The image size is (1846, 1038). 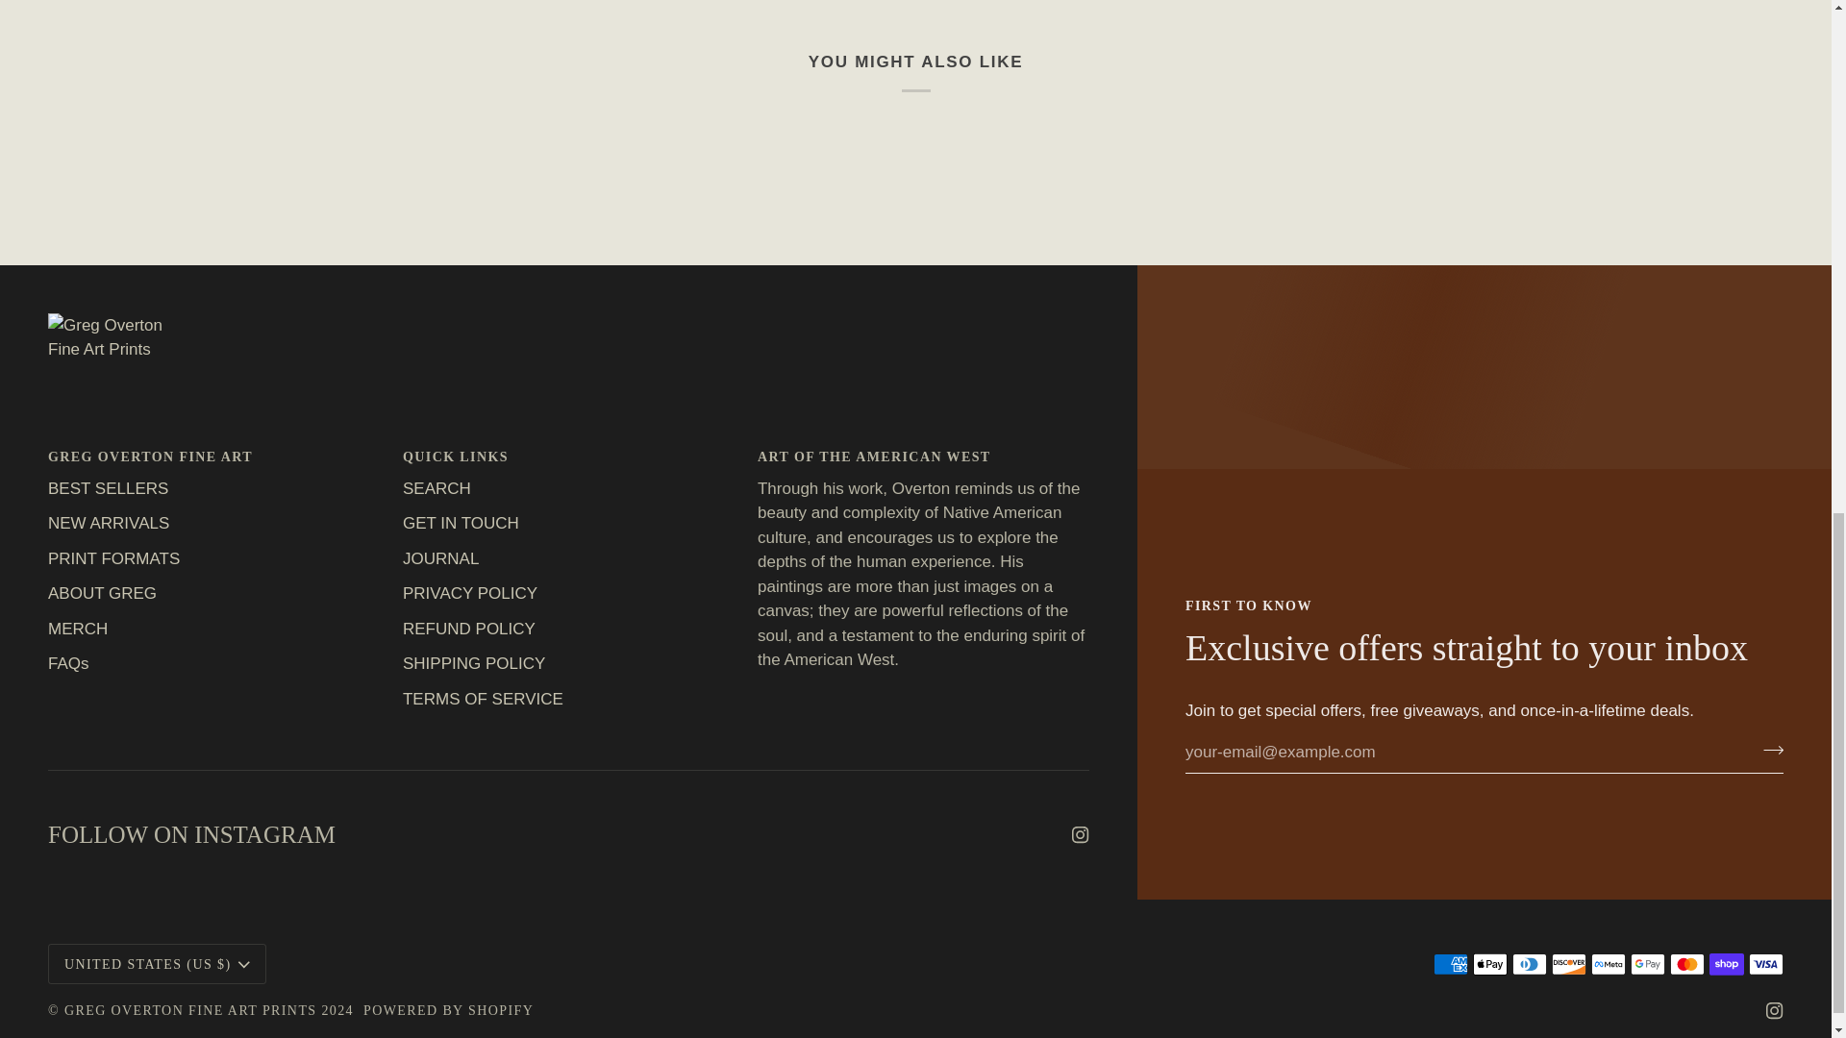 What do you see at coordinates (1081, 834) in the screenshot?
I see `Instagram` at bounding box center [1081, 834].